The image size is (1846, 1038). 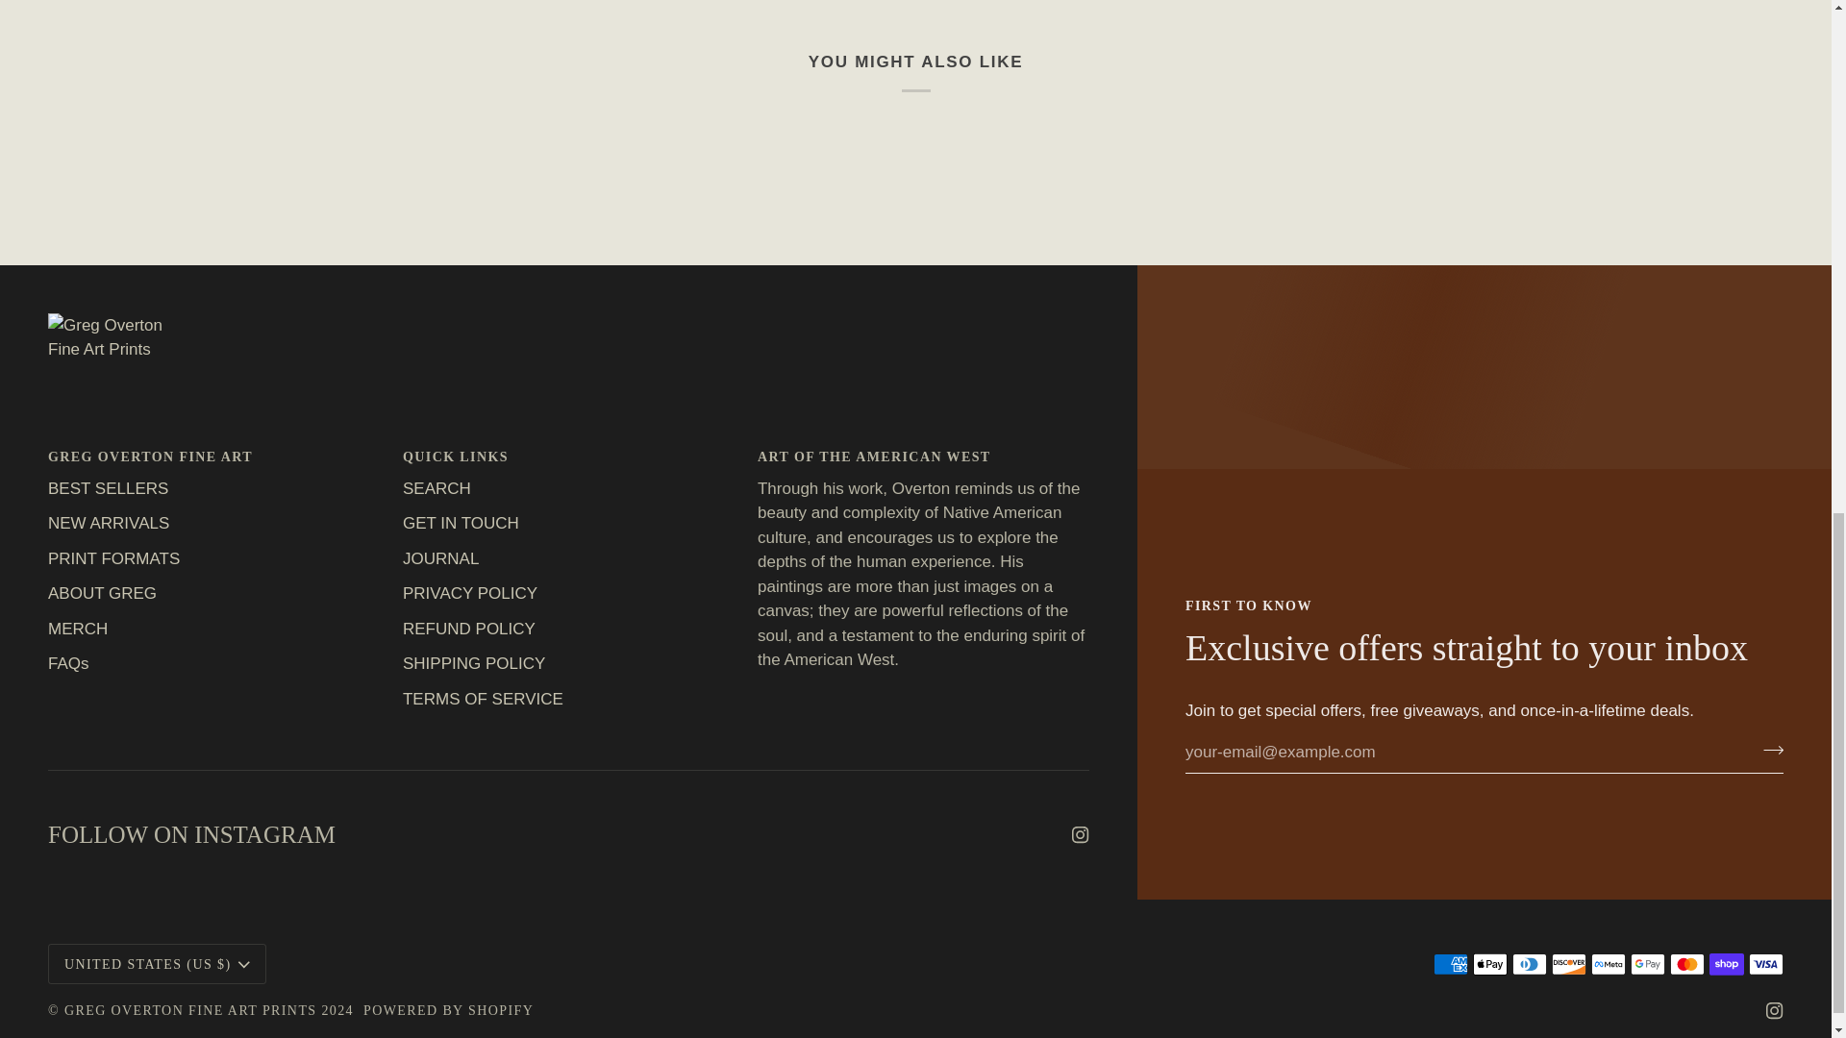 What do you see at coordinates (1081, 834) in the screenshot?
I see `Instagram` at bounding box center [1081, 834].